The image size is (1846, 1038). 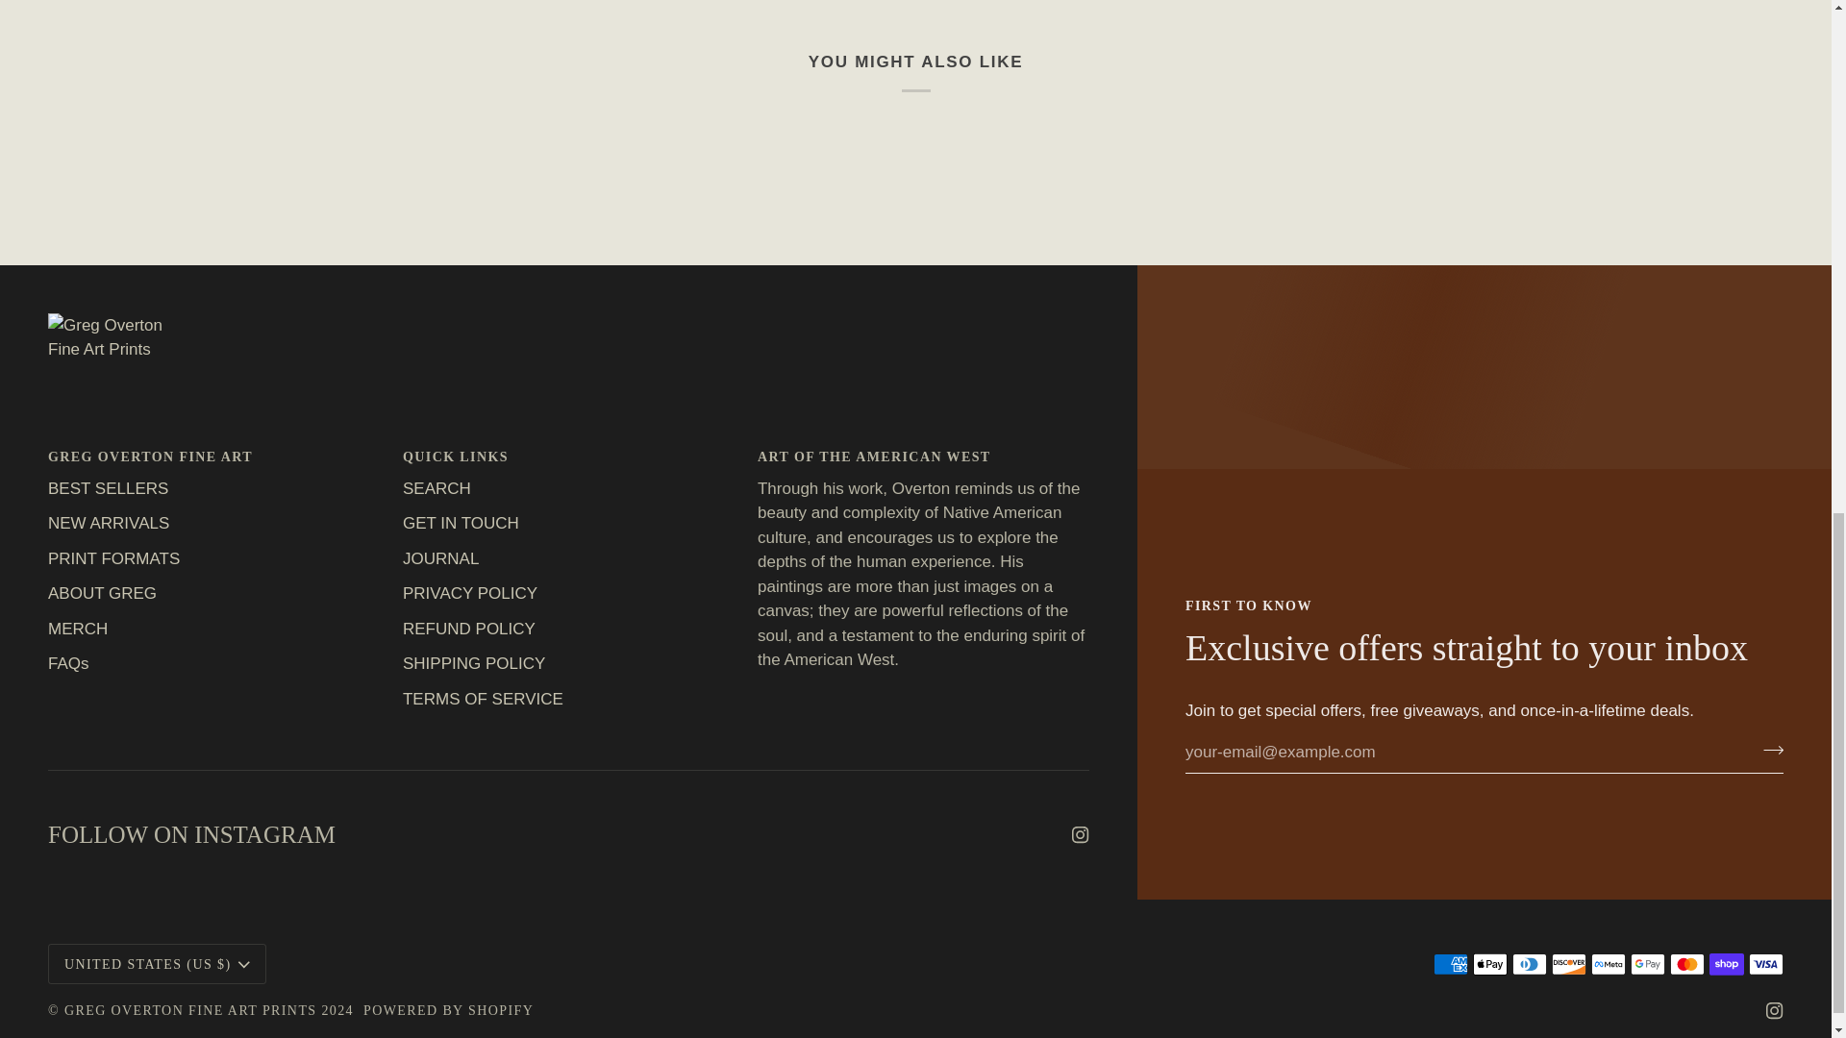 What do you see at coordinates (1081, 834) in the screenshot?
I see `Instagram` at bounding box center [1081, 834].